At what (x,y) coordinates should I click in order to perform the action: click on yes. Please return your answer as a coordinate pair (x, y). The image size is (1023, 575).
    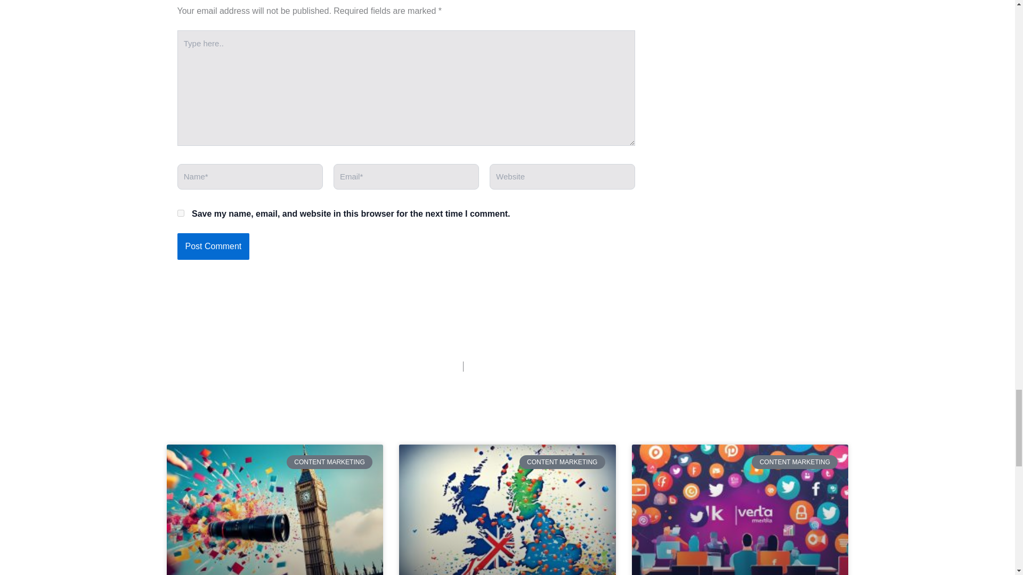
    Looking at the image, I should click on (180, 213).